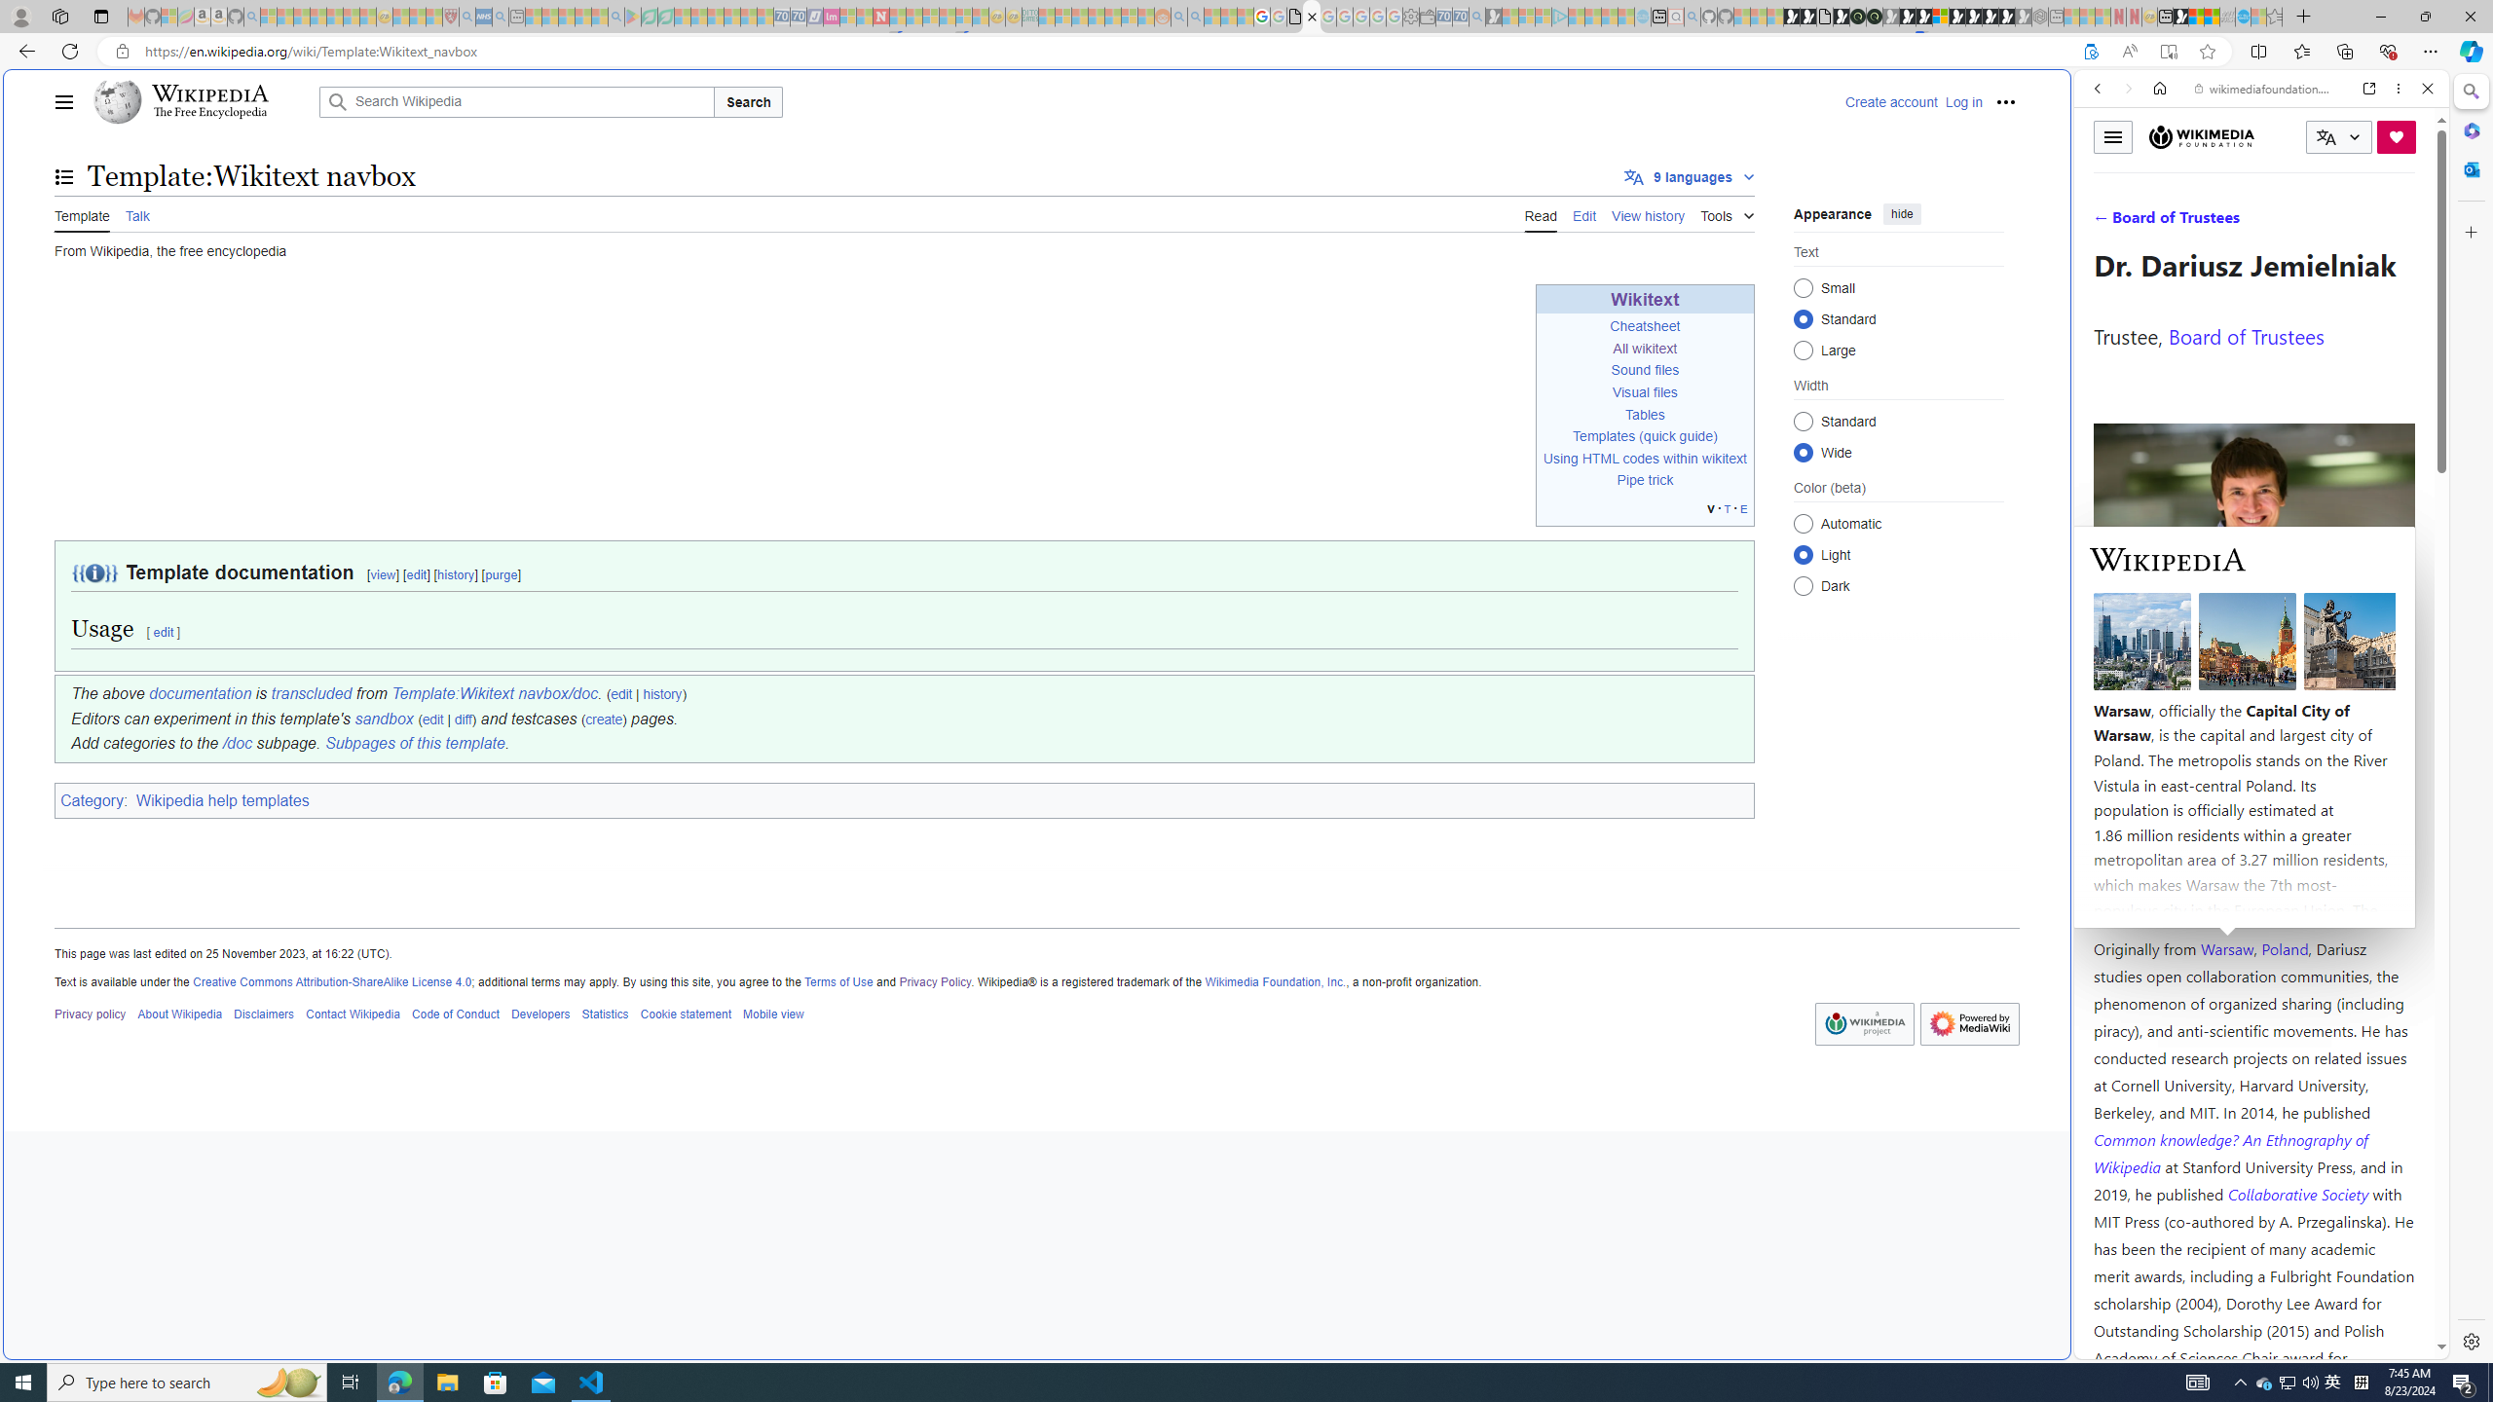 The height and width of the screenshot is (1402, 2493). What do you see at coordinates (264, 1013) in the screenshot?
I see `Disclaimers` at bounding box center [264, 1013].